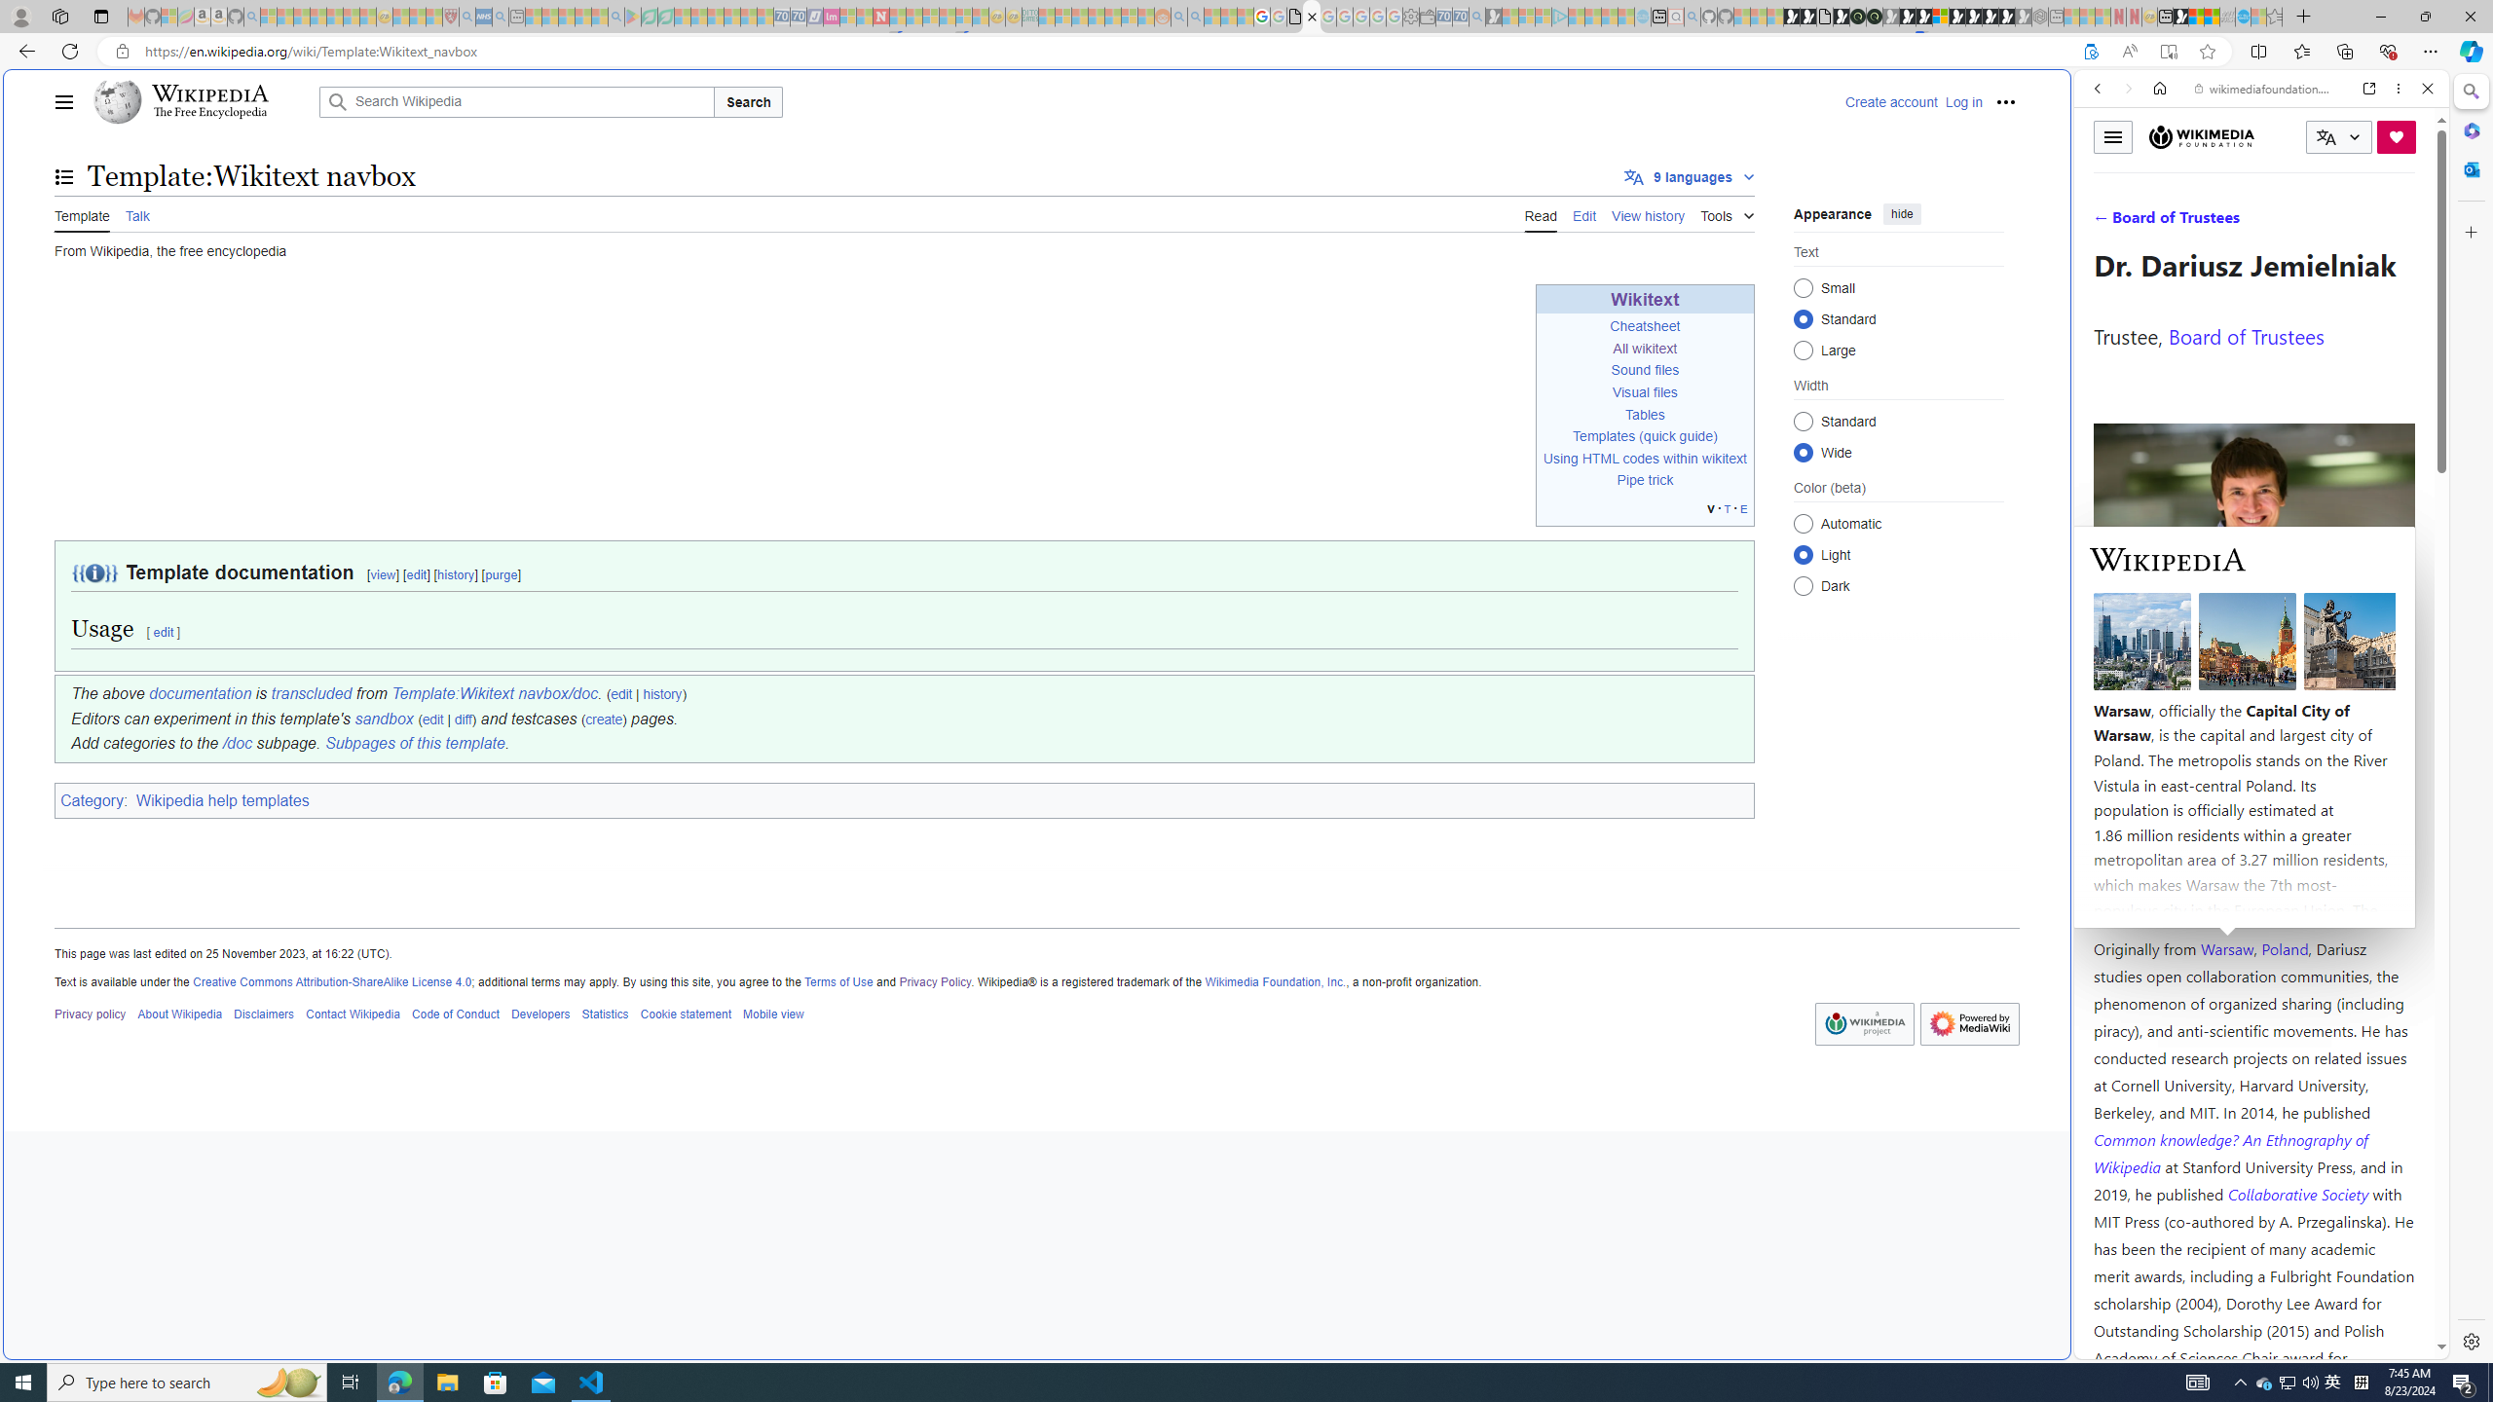 The height and width of the screenshot is (1402, 2493). What do you see at coordinates (264, 1013) in the screenshot?
I see `Disclaimers` at bounding box center [264, 1013].